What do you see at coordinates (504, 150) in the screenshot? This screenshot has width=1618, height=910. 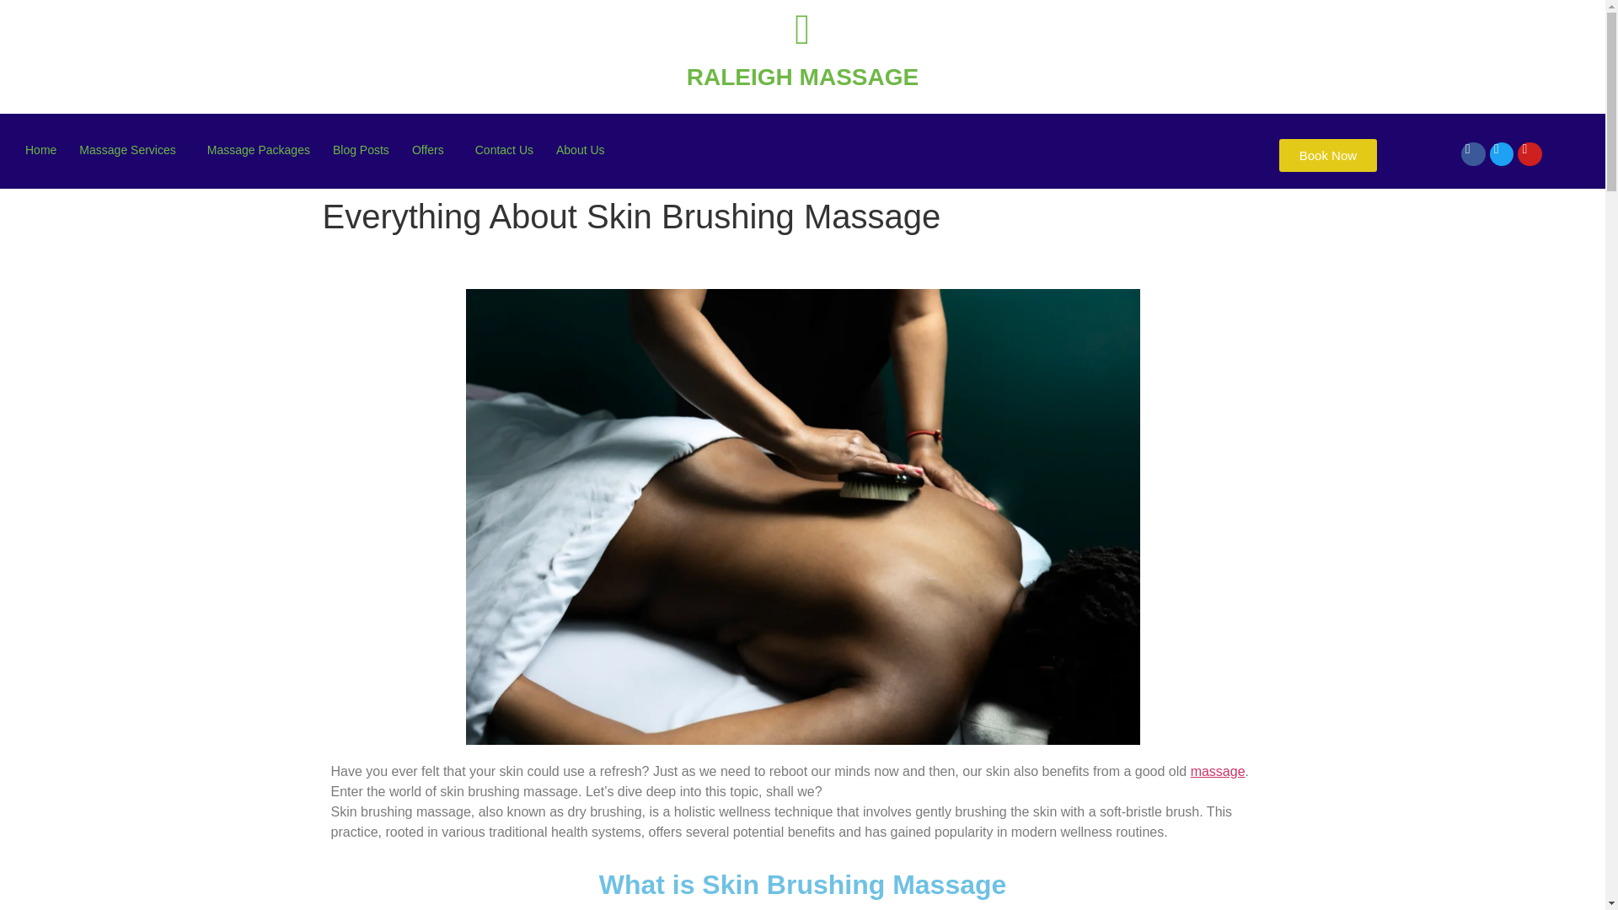 I see `Contact Us` at bounding box center [504, 150].